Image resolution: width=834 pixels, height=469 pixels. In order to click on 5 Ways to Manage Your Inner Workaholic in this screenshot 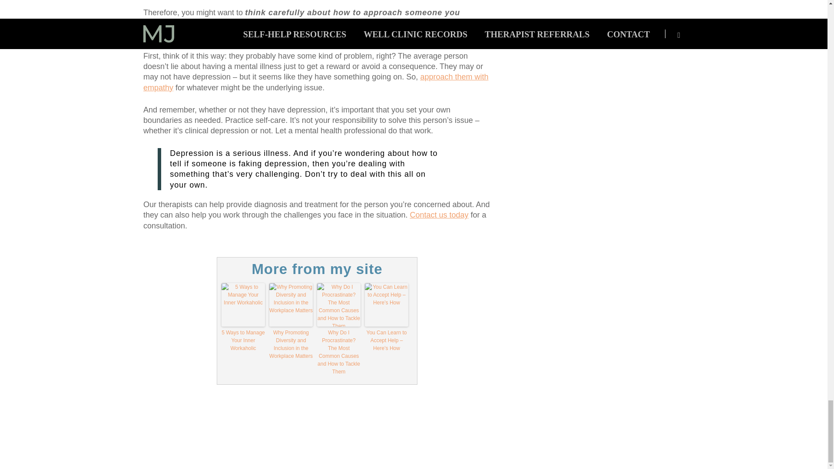, I will do `click(243, 340)`.